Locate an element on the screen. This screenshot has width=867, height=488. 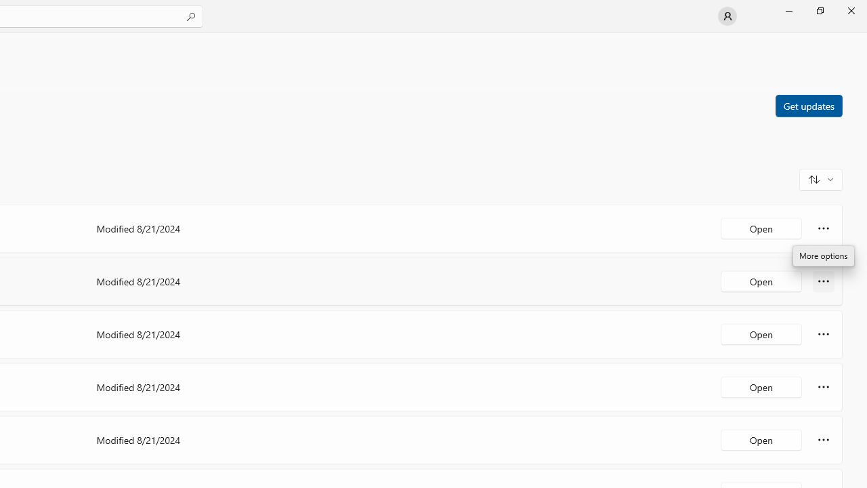
Restore Microsoft Store is located at coordinates (820, 11).